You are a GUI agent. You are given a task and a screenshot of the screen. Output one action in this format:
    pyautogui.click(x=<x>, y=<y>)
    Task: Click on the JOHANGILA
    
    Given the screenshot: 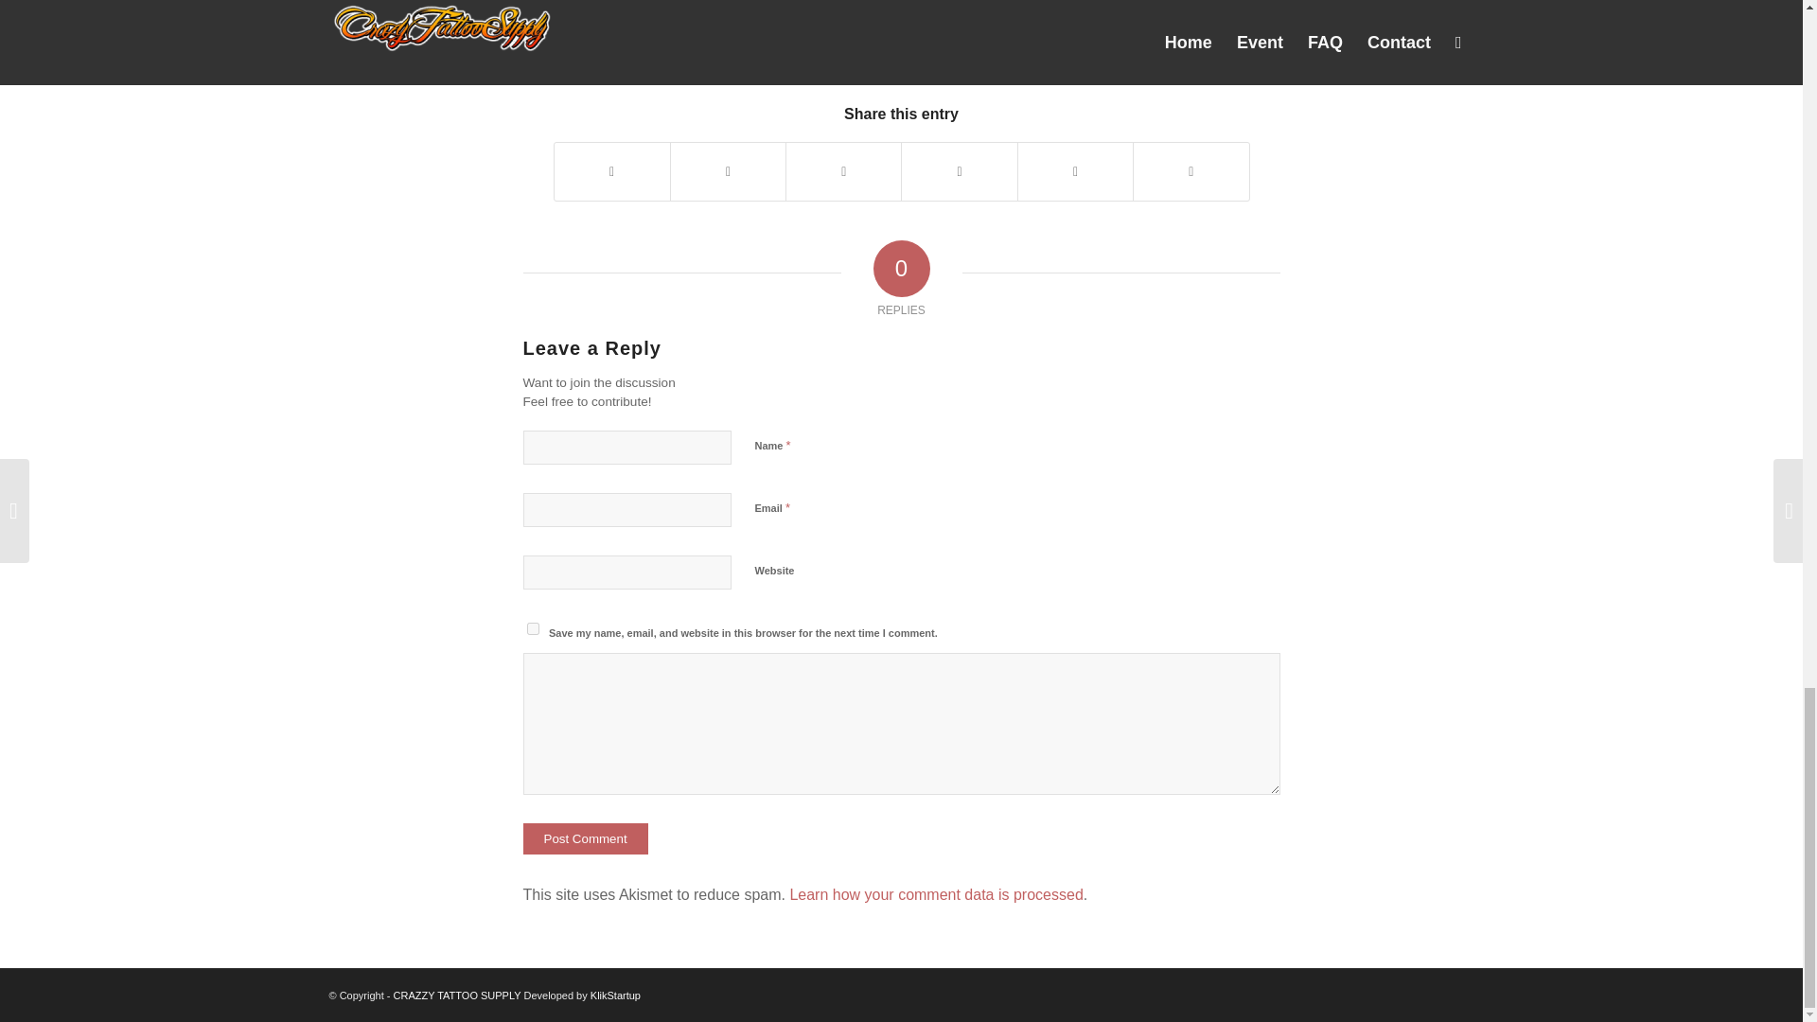 What is the action you would take?
    pyautogui.click(x=960, y=44)
    